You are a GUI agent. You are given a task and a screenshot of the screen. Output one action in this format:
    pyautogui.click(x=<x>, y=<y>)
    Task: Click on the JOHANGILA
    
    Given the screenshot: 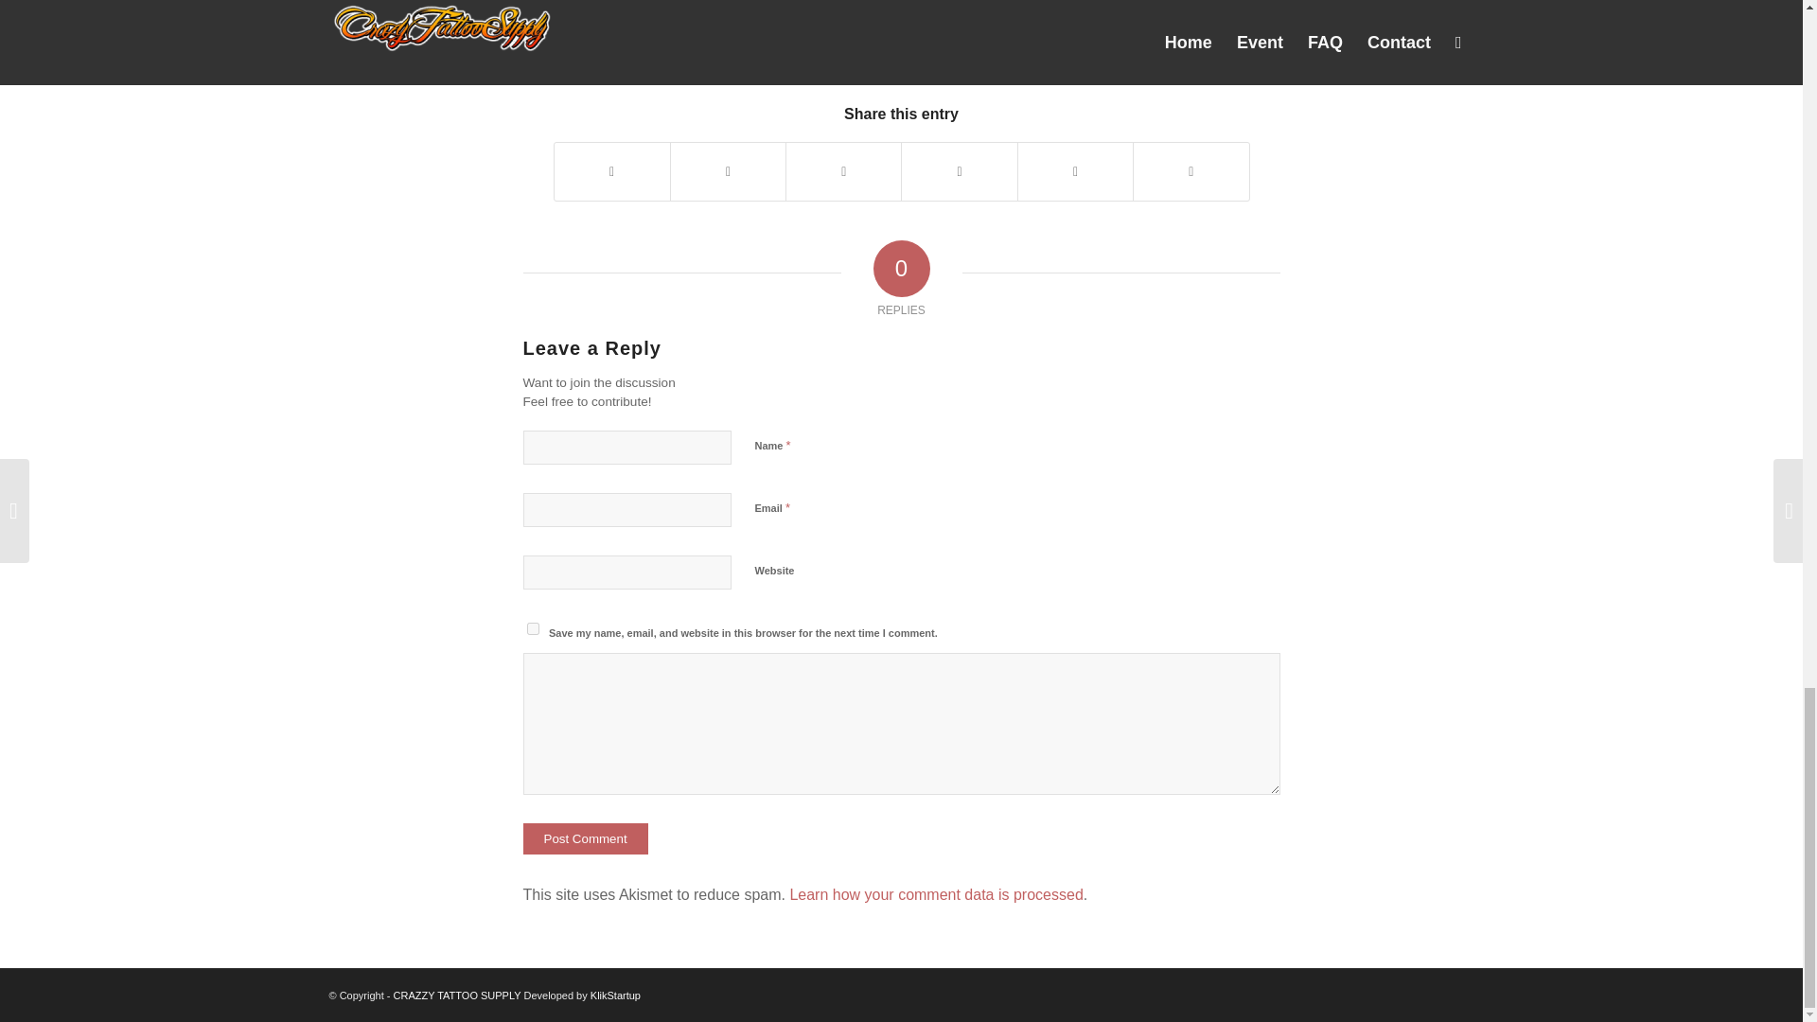 What is the action you would take?
    pyautogui.click(x=960, y=44)
    